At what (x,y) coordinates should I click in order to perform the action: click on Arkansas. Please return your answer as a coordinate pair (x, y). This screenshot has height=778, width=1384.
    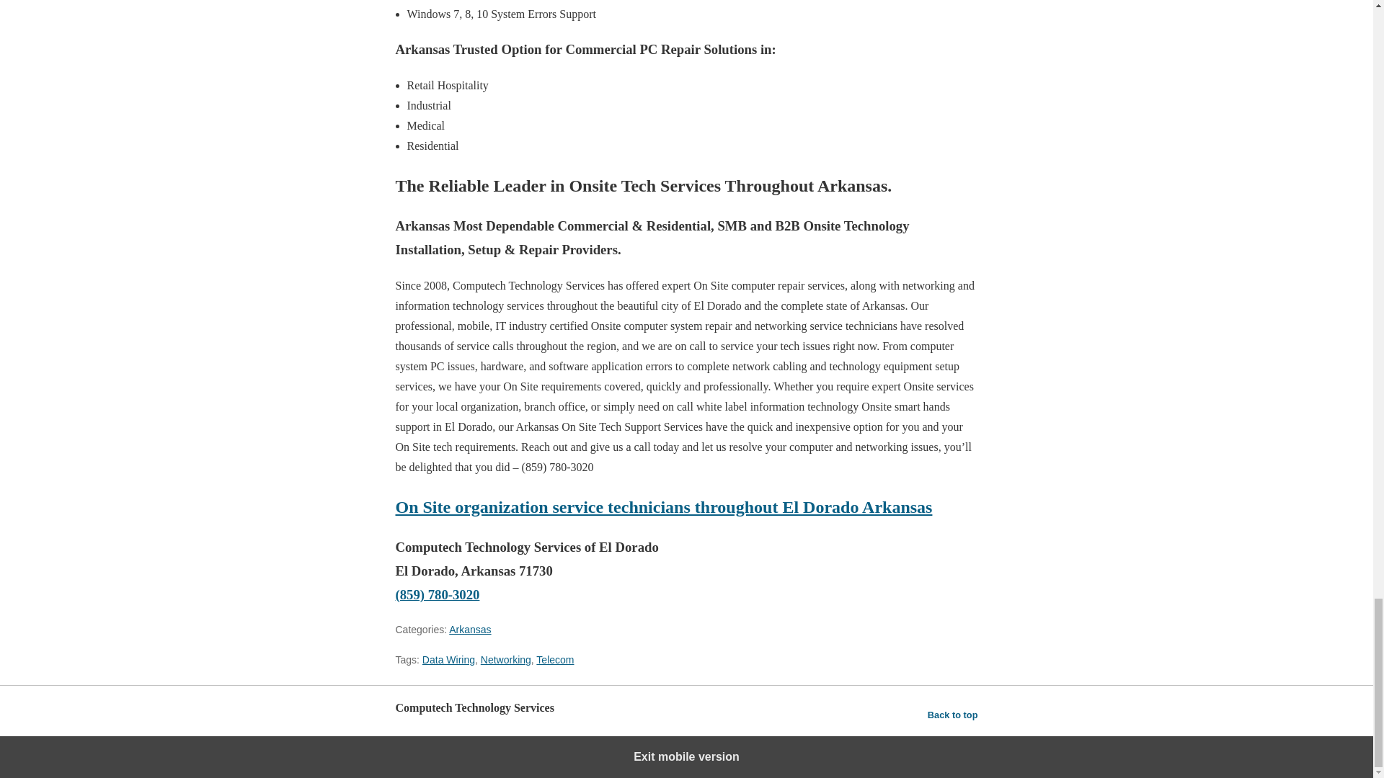
    Looking at the image, I should click on (470, 630).